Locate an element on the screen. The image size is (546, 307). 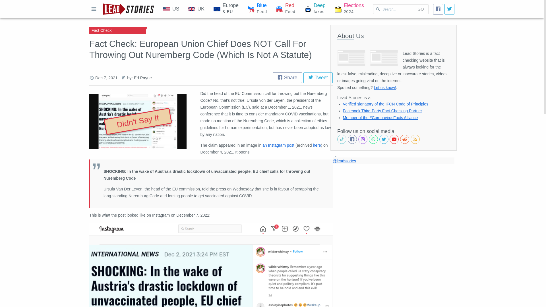
an Instagram post is located at coordinates (171, 9).